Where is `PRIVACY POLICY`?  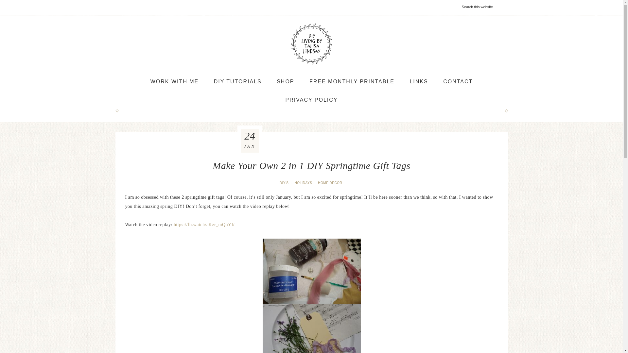 PRIVACY POLICY is located at coordinates (311, 100).